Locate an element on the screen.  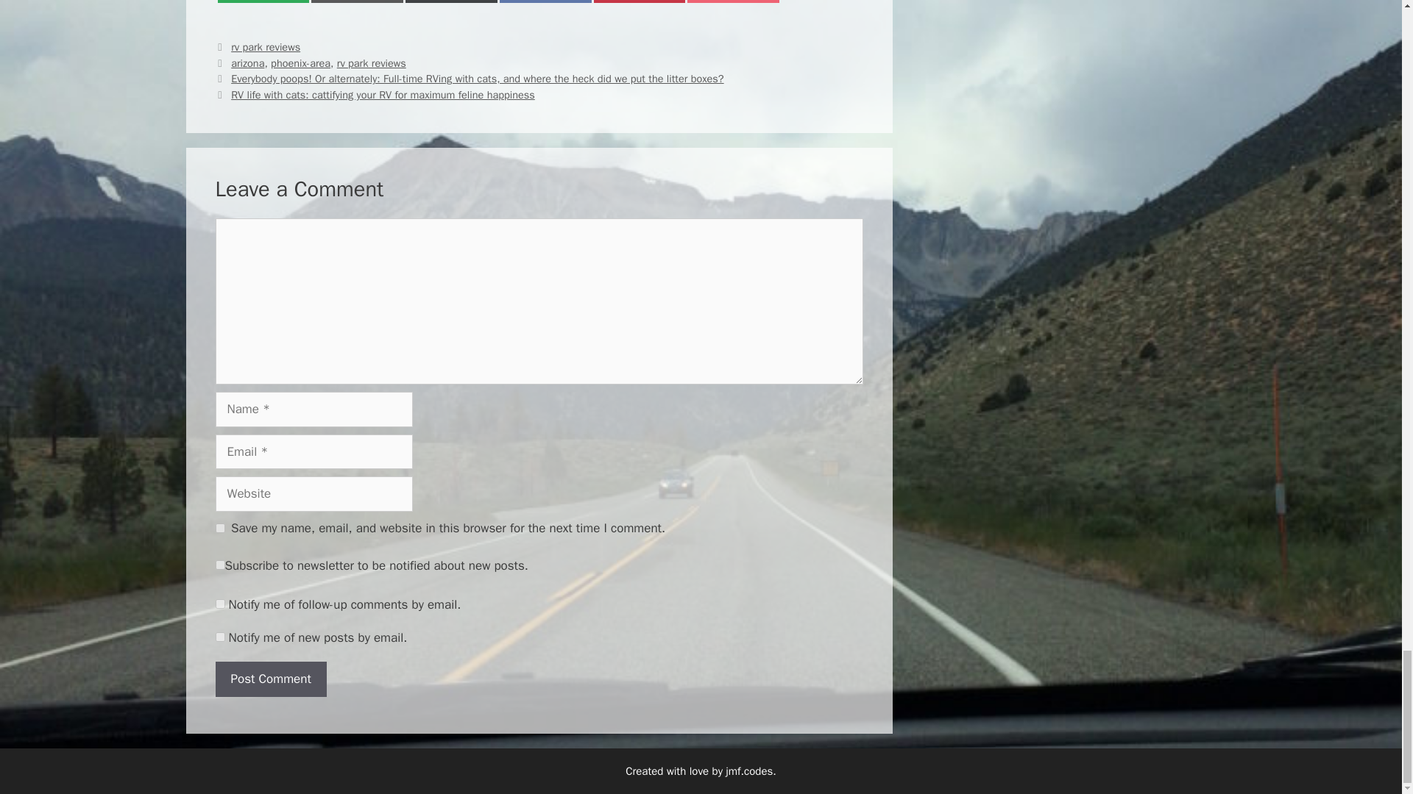
subscribe is located at coordinates (639, 1).